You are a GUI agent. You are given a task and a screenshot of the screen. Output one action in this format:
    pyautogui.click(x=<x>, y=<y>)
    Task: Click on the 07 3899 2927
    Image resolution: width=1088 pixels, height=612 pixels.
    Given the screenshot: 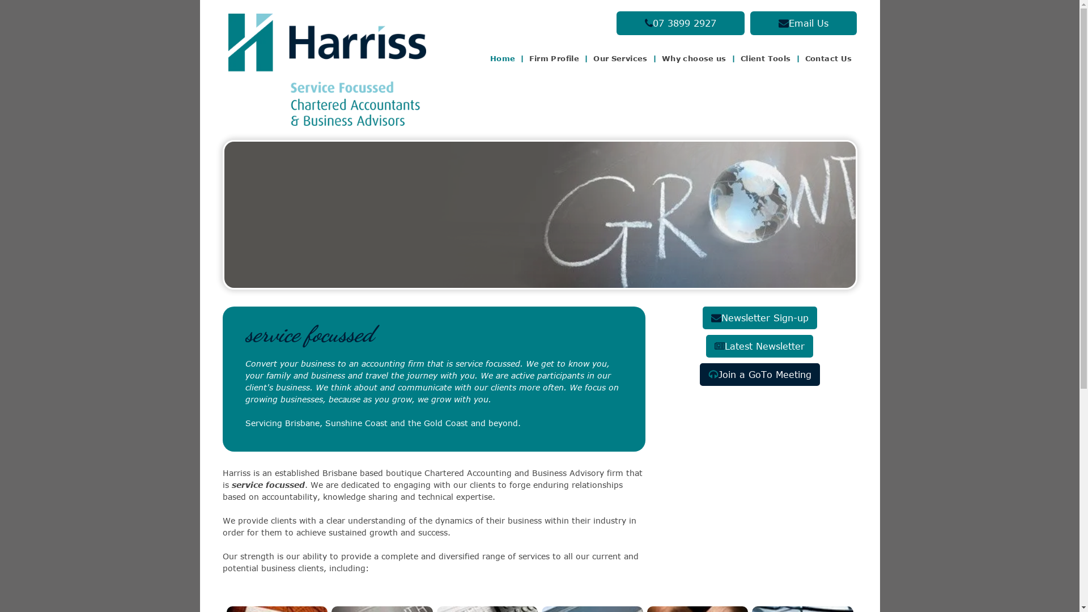 What is the action you would take?
    pyautogui.click(x=678, y=23)
    